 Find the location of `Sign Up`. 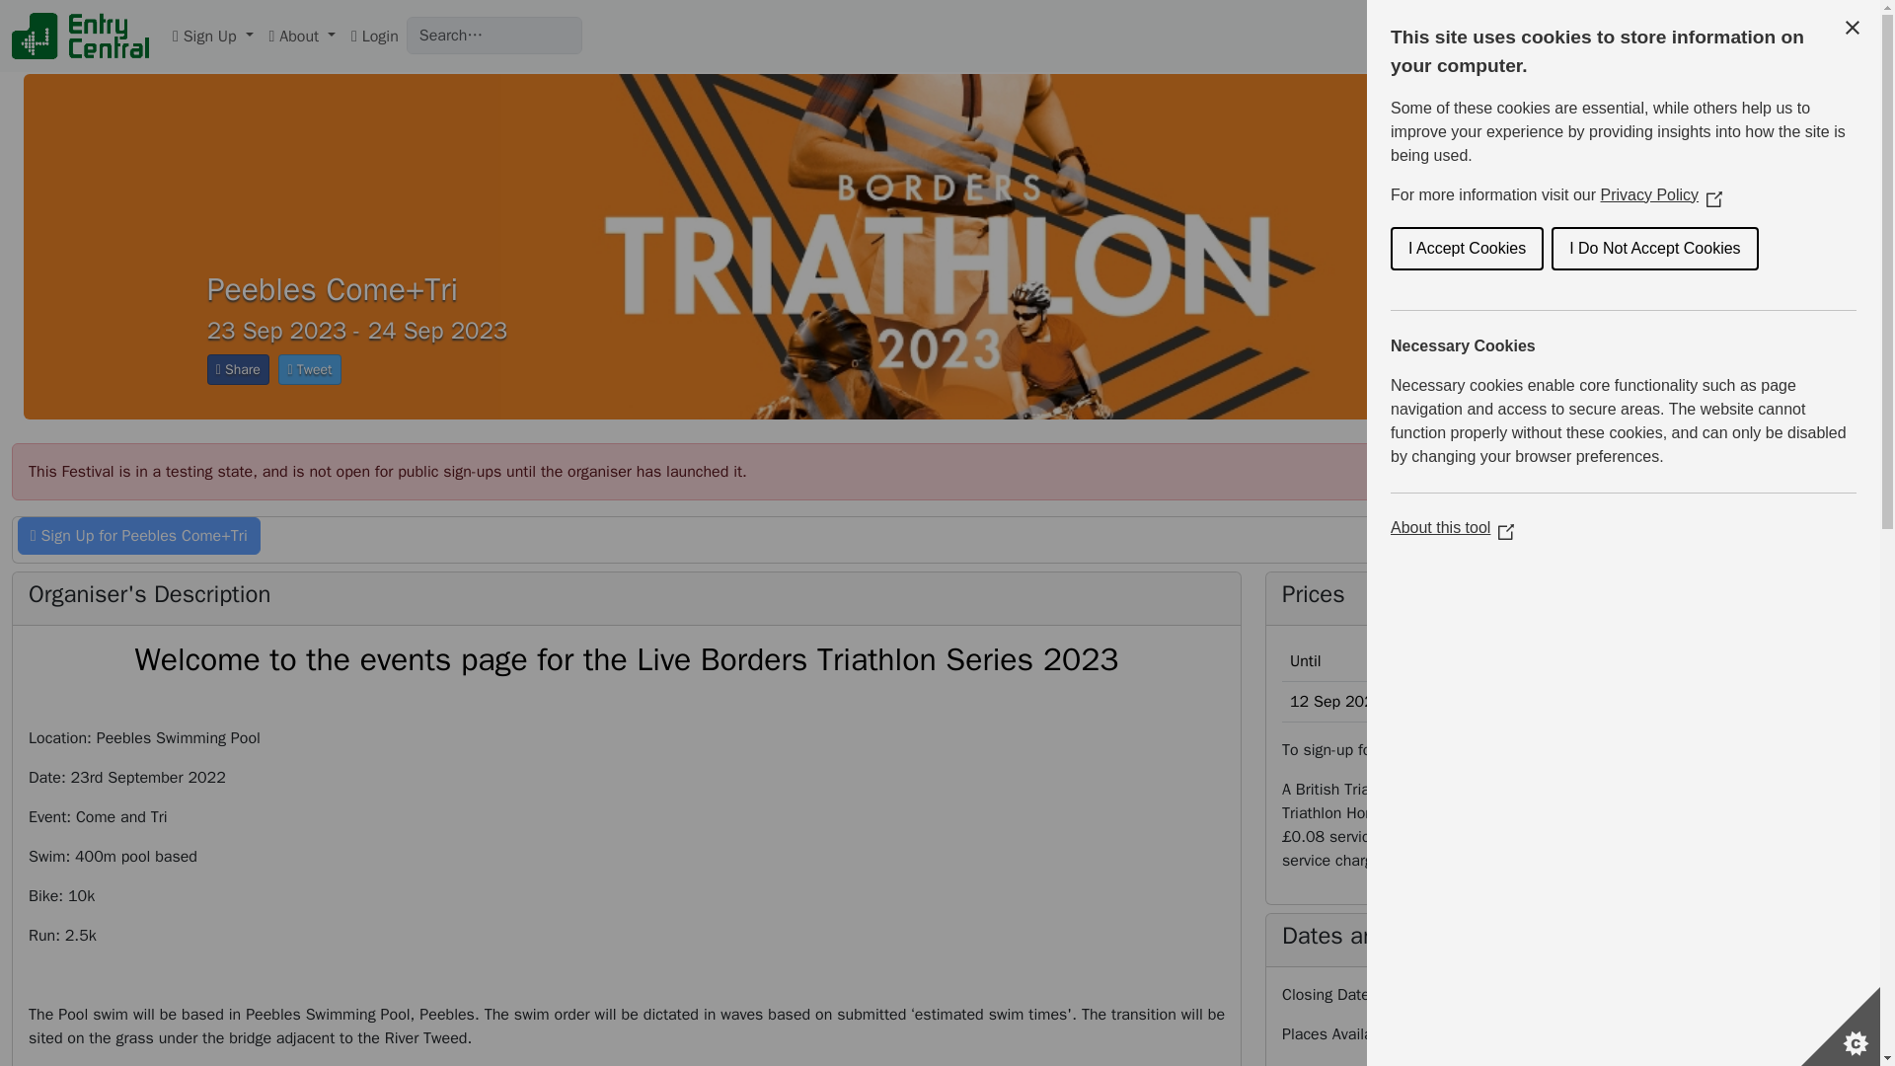

Sign Up is located at coordinates (213, 36).